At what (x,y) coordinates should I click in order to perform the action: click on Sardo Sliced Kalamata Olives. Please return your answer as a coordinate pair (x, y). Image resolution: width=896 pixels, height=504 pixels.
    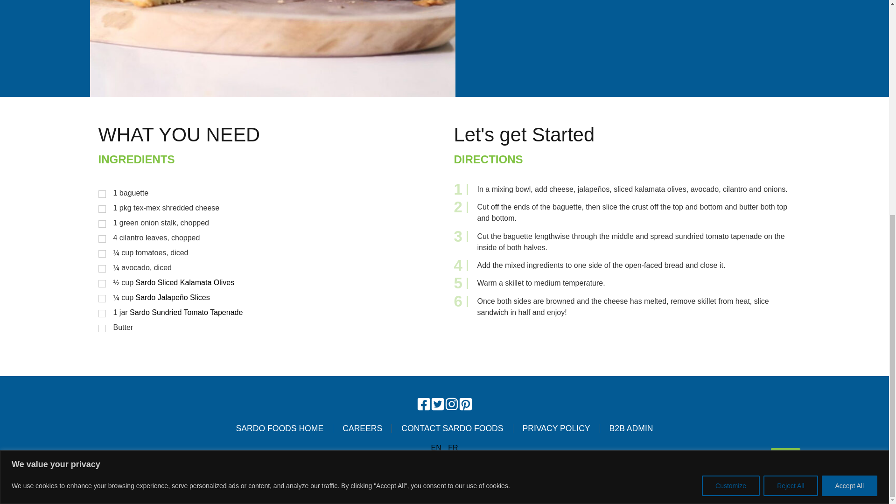
    Looking at the image, I should click on (185, 283).